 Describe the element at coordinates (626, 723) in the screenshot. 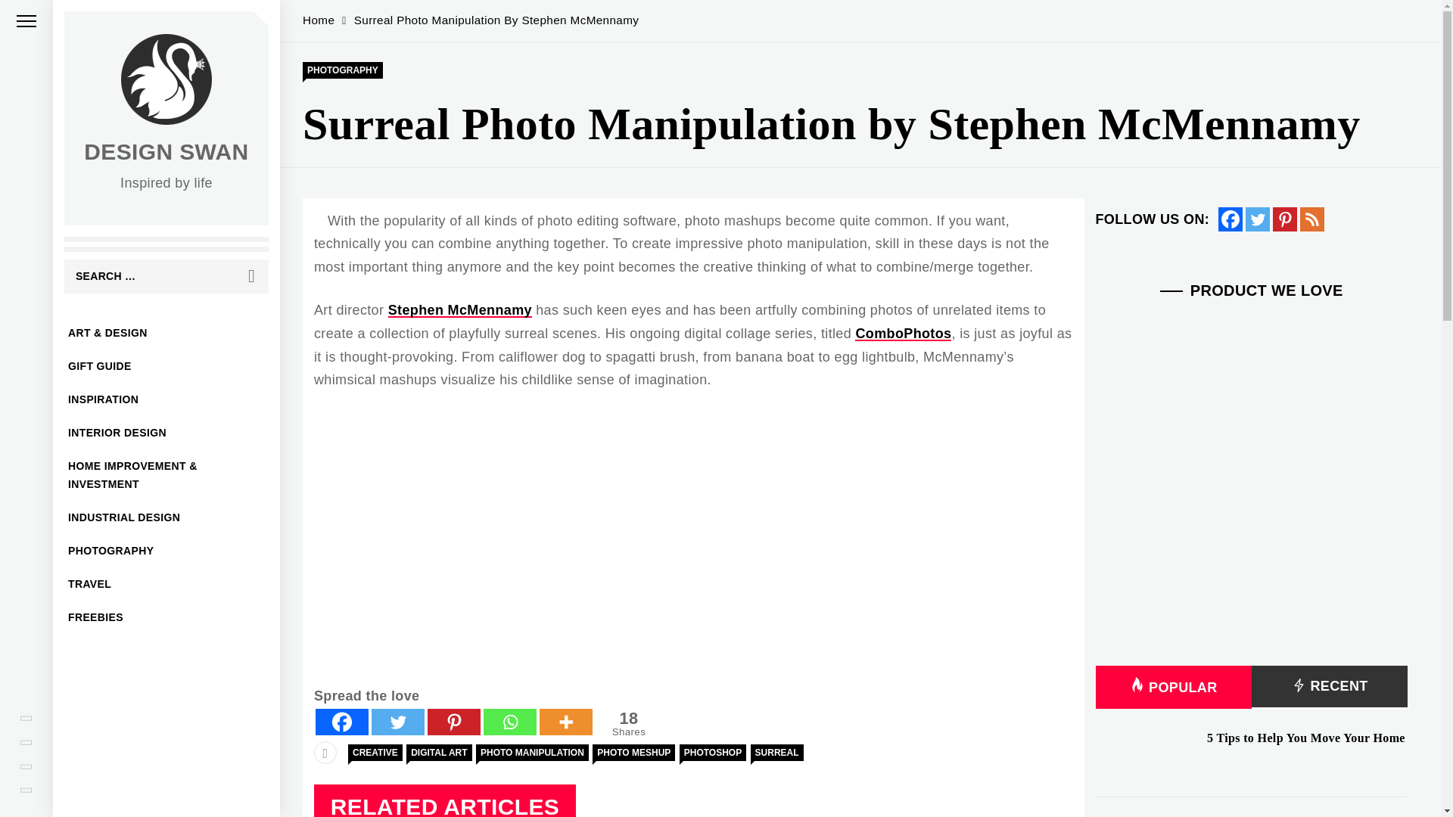

I see `CREATIVE` at that location.